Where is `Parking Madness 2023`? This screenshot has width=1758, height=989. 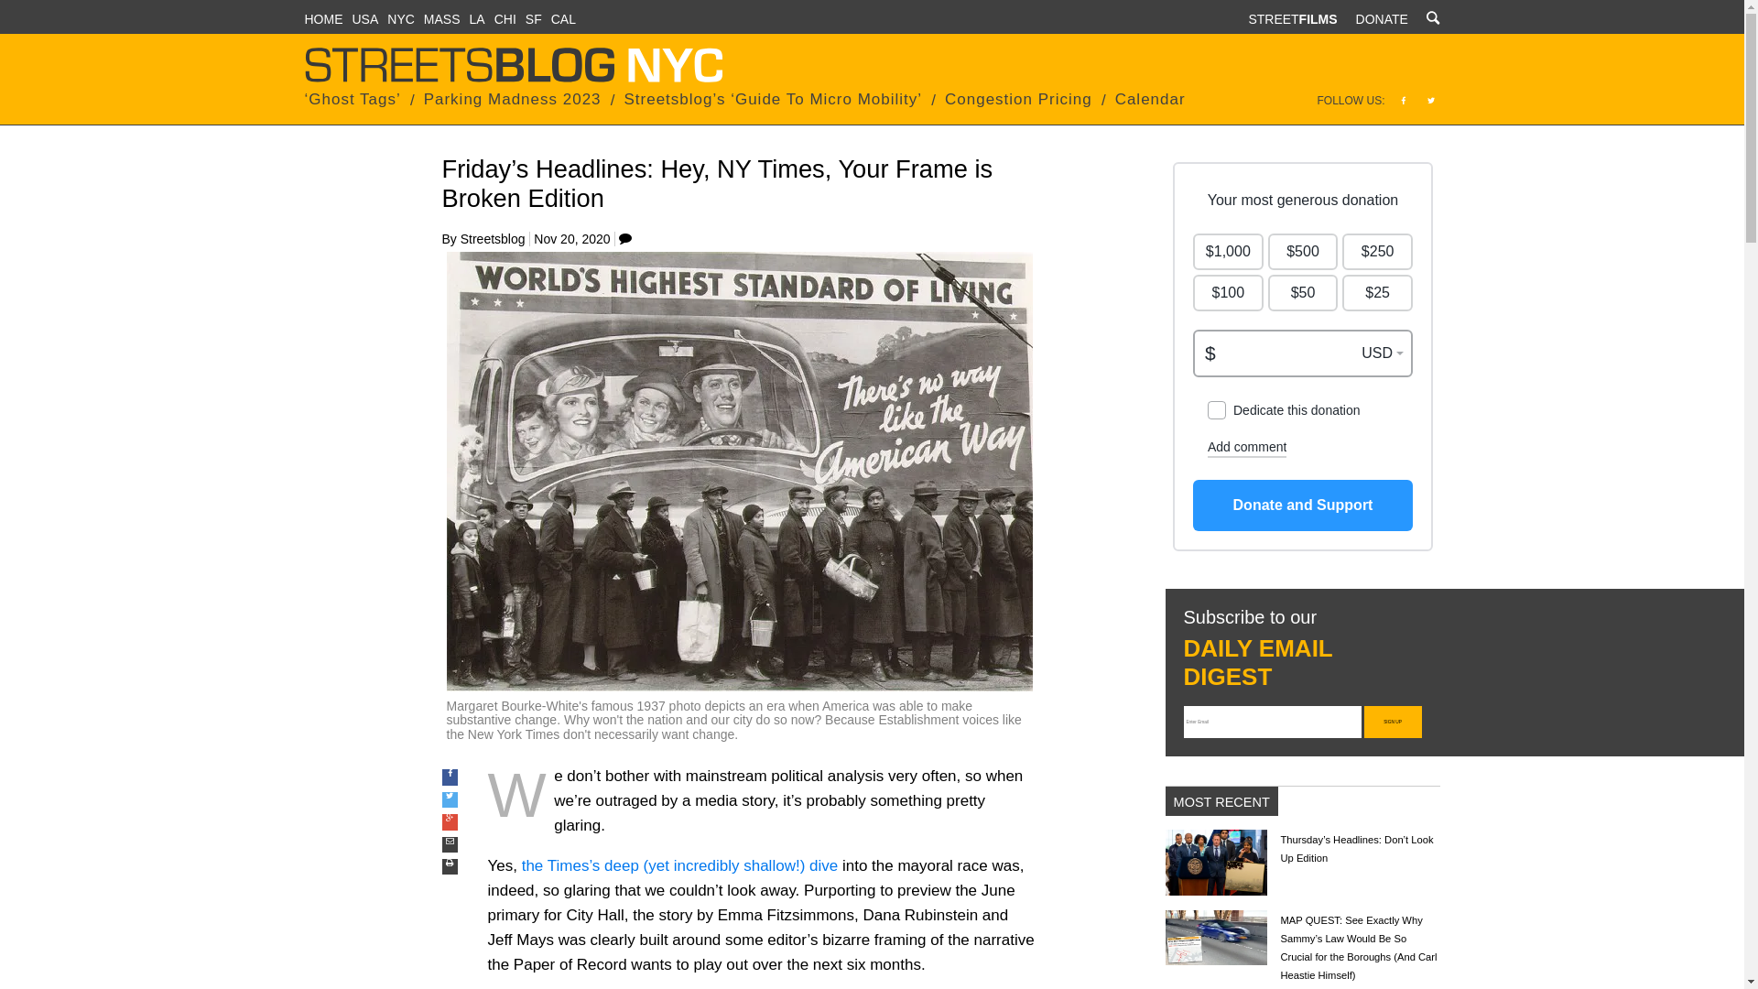 Parking Madness 2023 is located at coordinates (512, 99).